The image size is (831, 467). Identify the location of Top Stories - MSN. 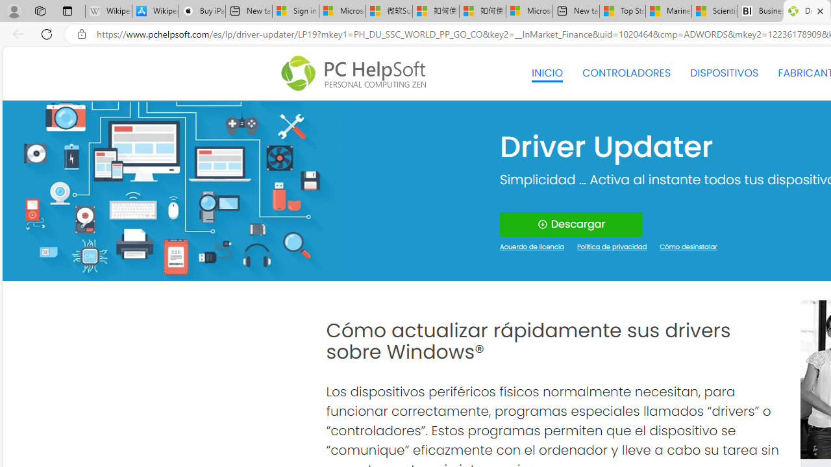
(623, 12).